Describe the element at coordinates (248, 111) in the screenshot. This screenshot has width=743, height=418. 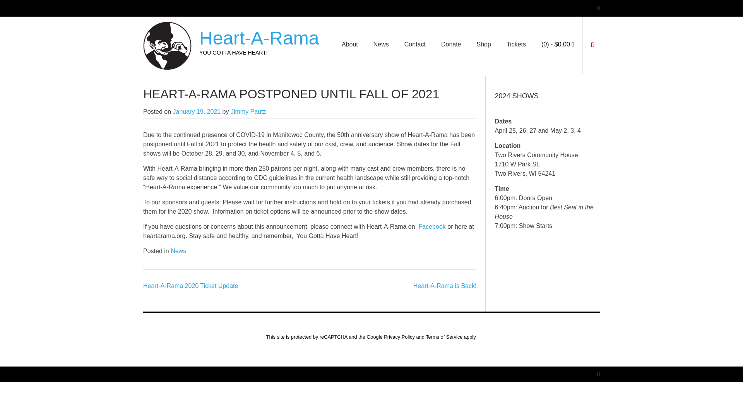
I see `Jimmy Pautz` at that location.